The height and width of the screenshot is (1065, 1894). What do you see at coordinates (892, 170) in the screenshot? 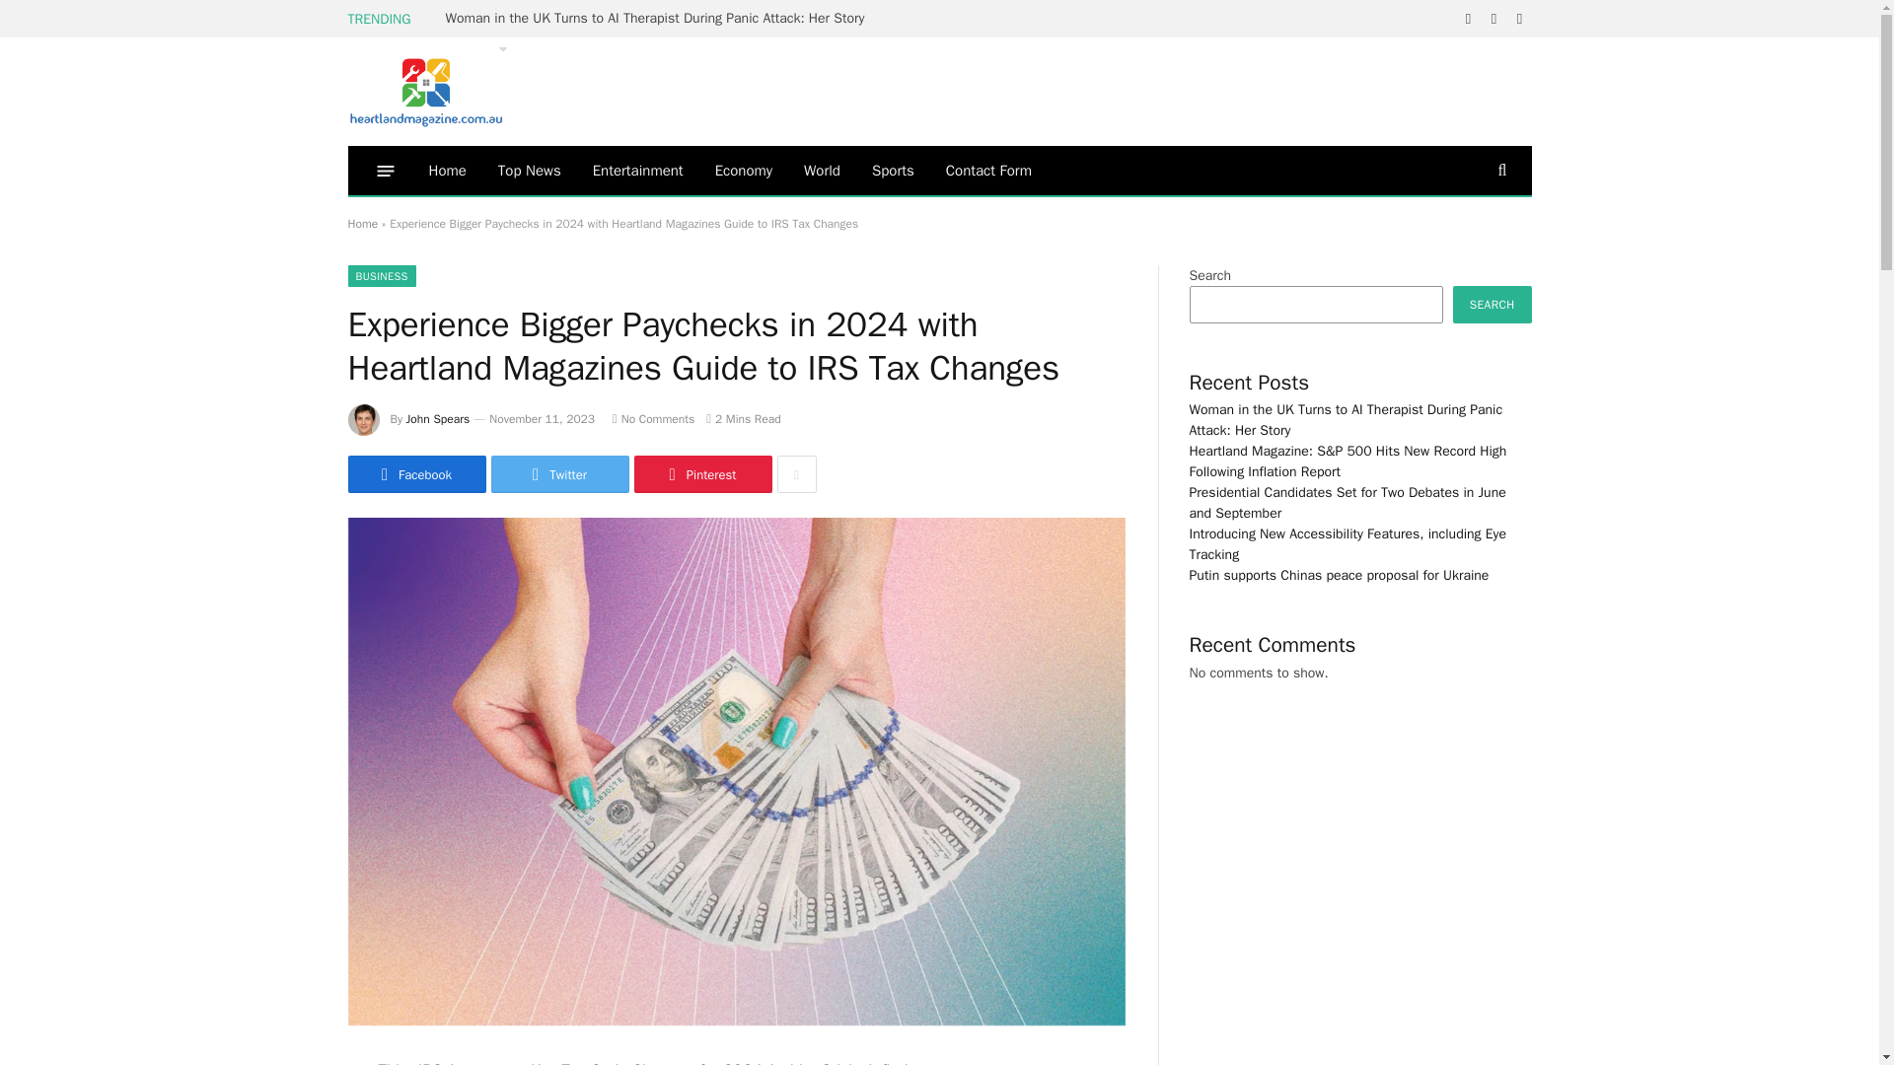
I see `Sports` at bounding box center [892, 170].